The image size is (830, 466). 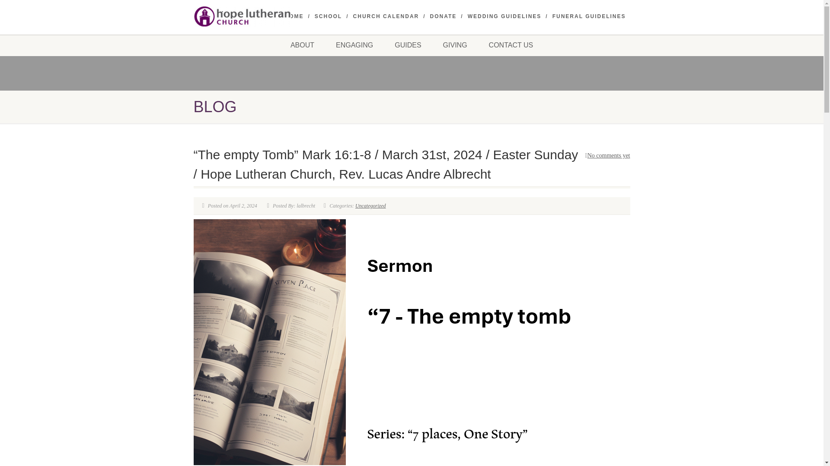 I want to click on Logo, so click(x=262, y=16).